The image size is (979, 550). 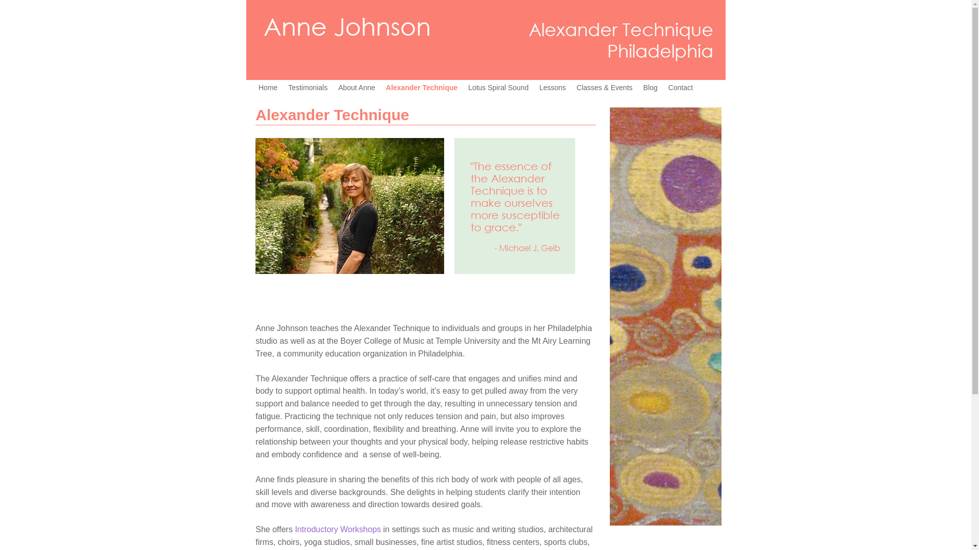 I want to click on Contact, so click(x=680, y=88).